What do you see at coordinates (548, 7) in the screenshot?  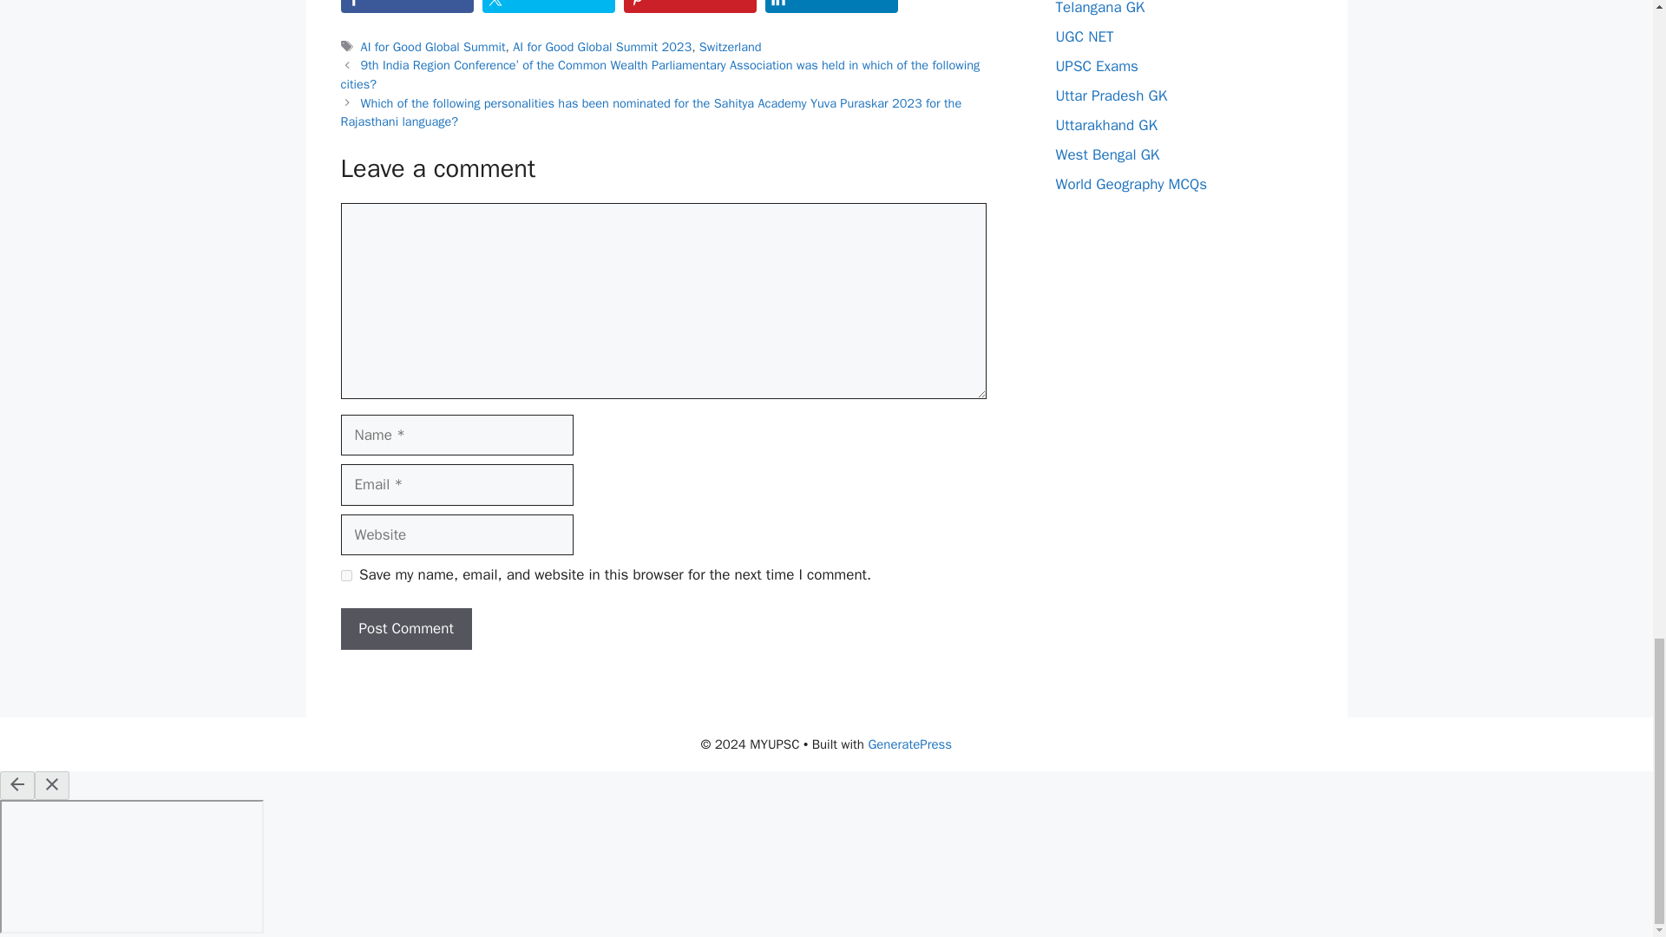 I see `Share on Twitter` at bounding box center [548, 7].